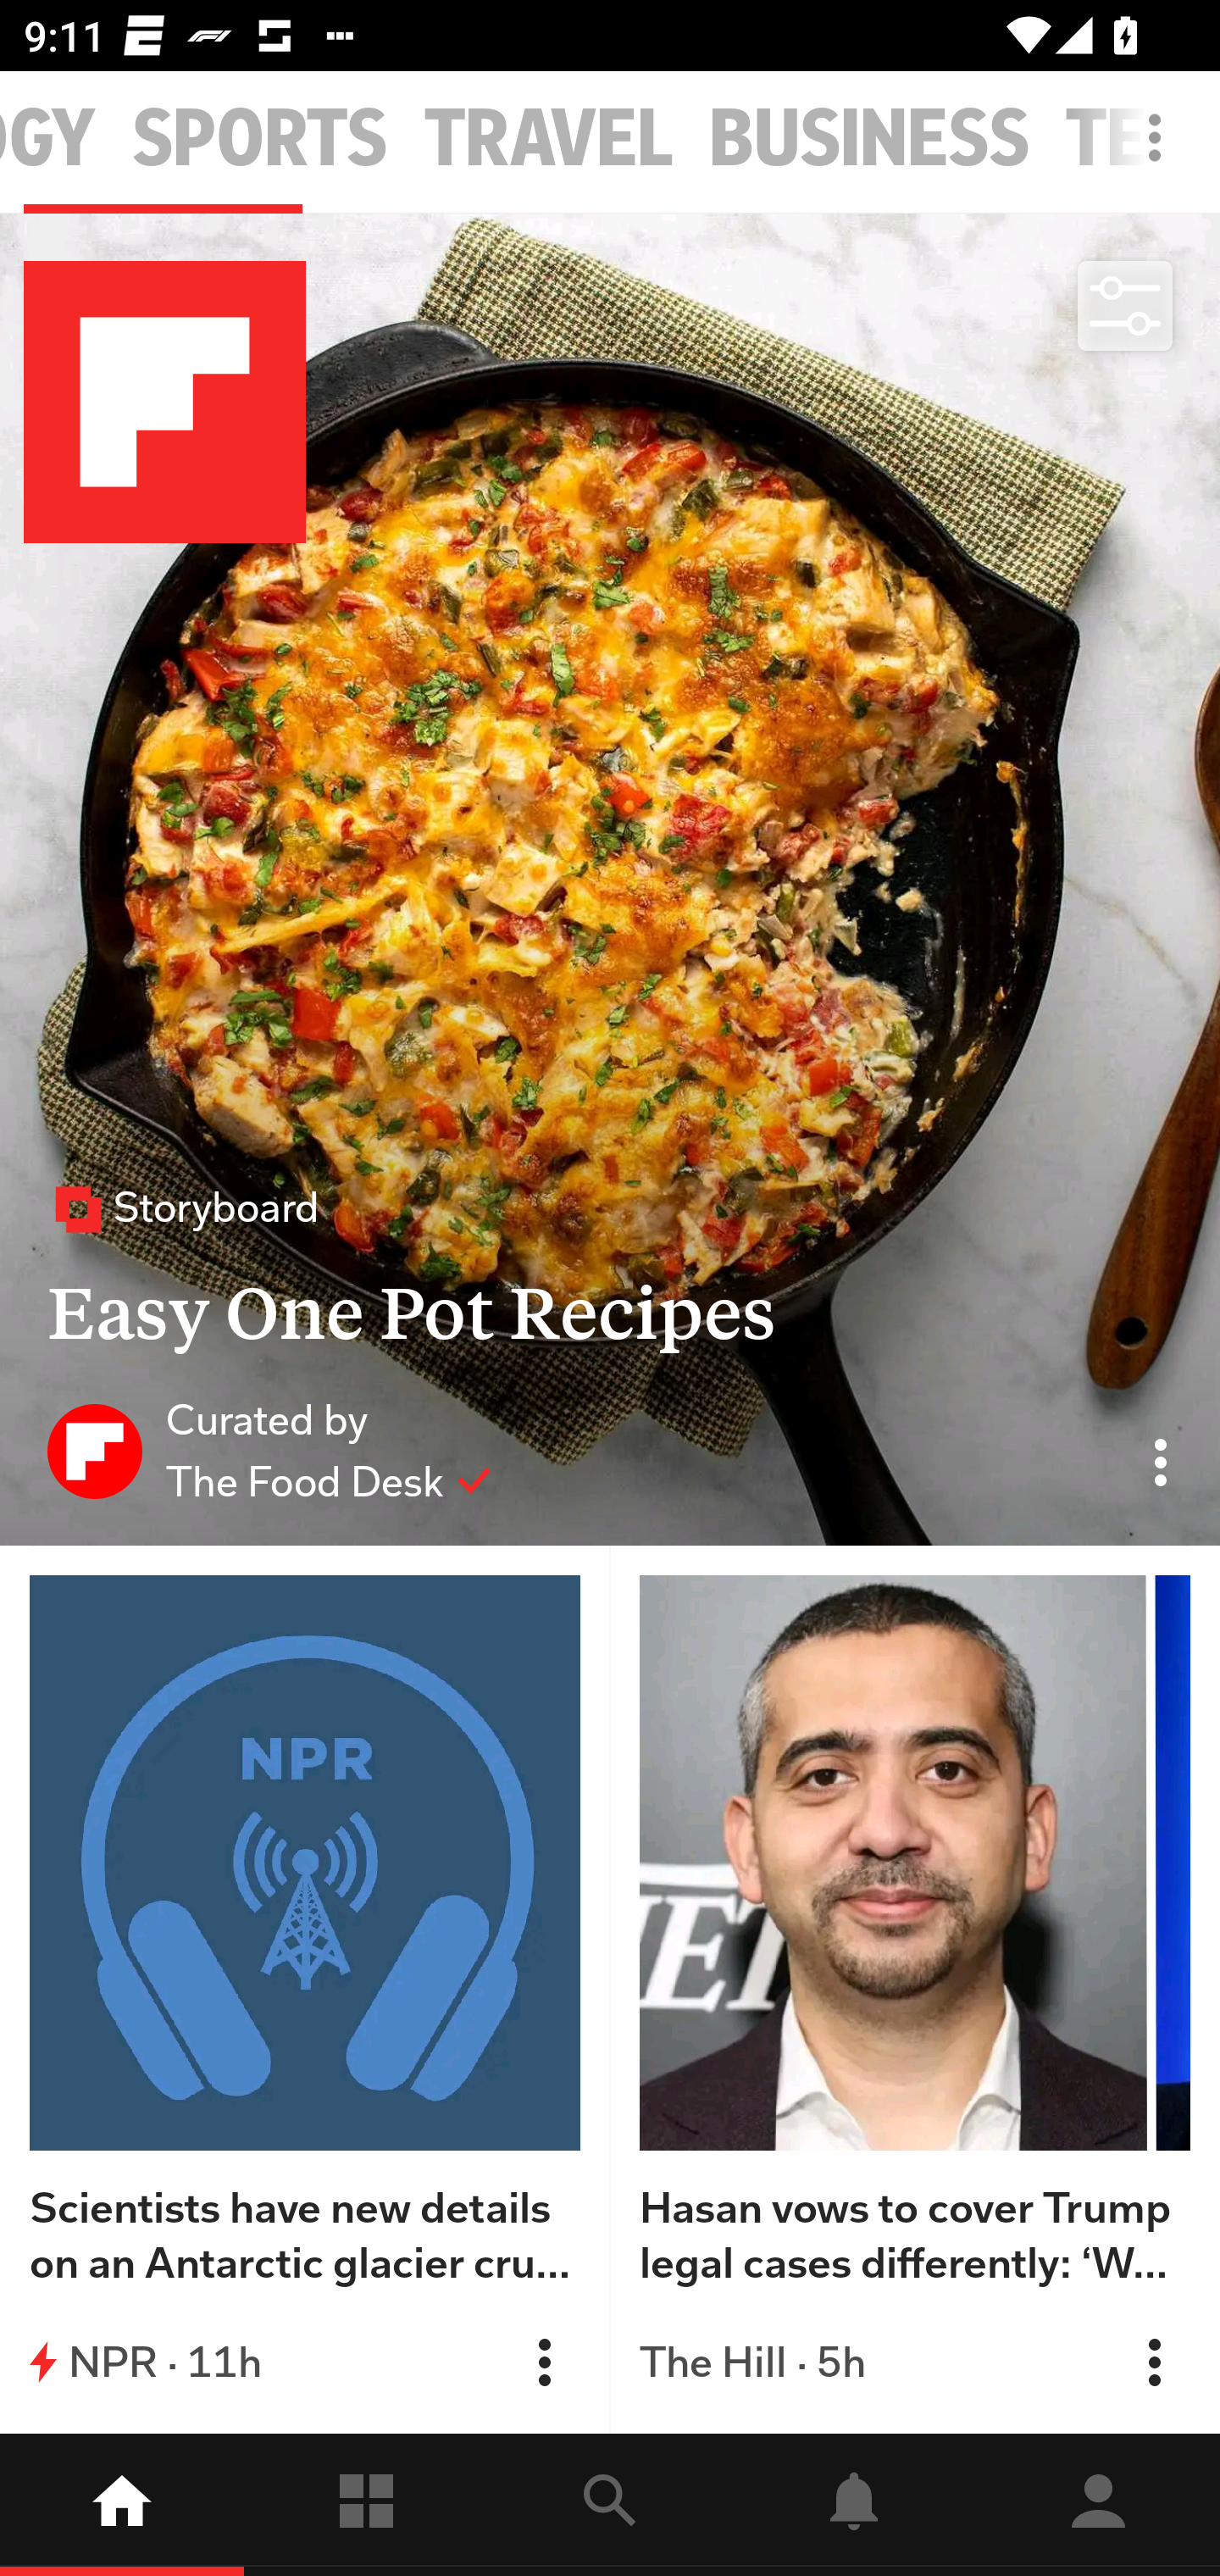 This screenshot has height=2576, width=1220. What do you see at coordinates (915, 2362) in the screenshot?
I see `The Hill · 5h Flip into Magazine` at bounding box center [915, 2362].